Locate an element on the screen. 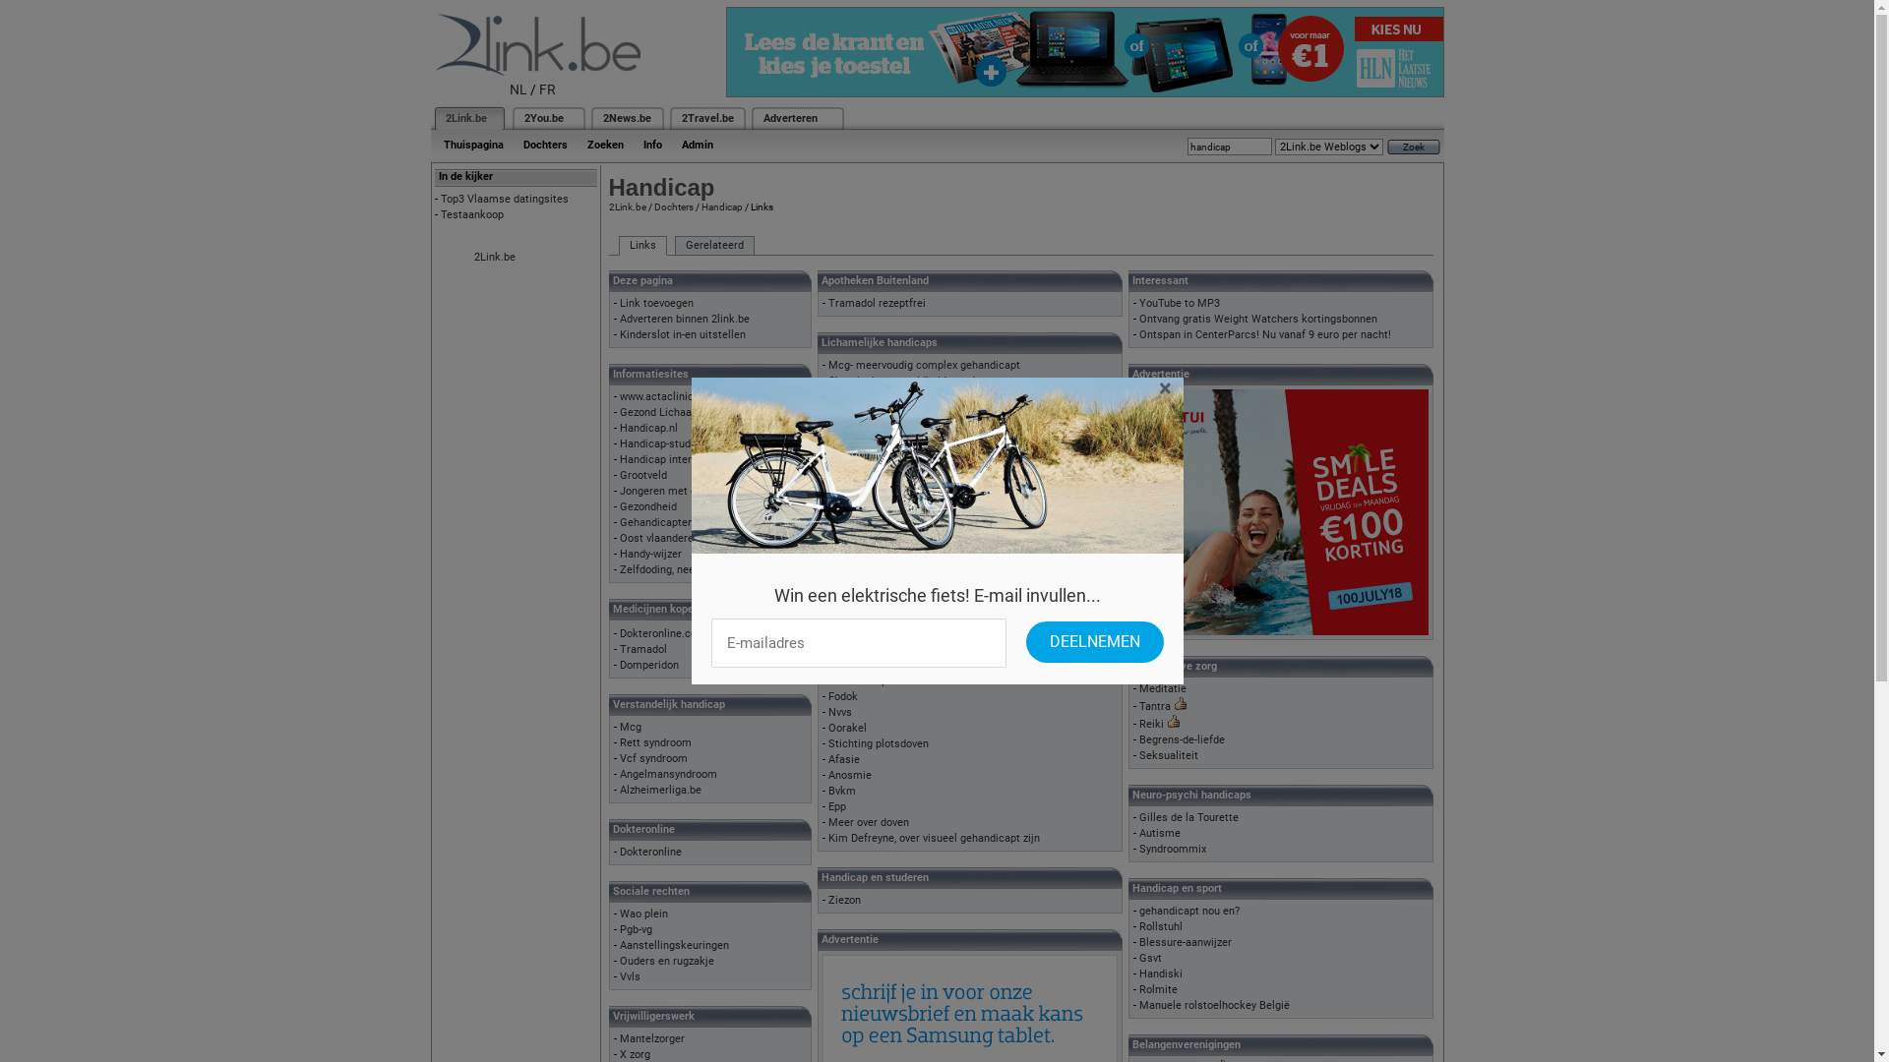 This screenshot has width=1889, height=1062. Mcg- meervoudig complex gehandicapt is located at coordinates (925, 366).